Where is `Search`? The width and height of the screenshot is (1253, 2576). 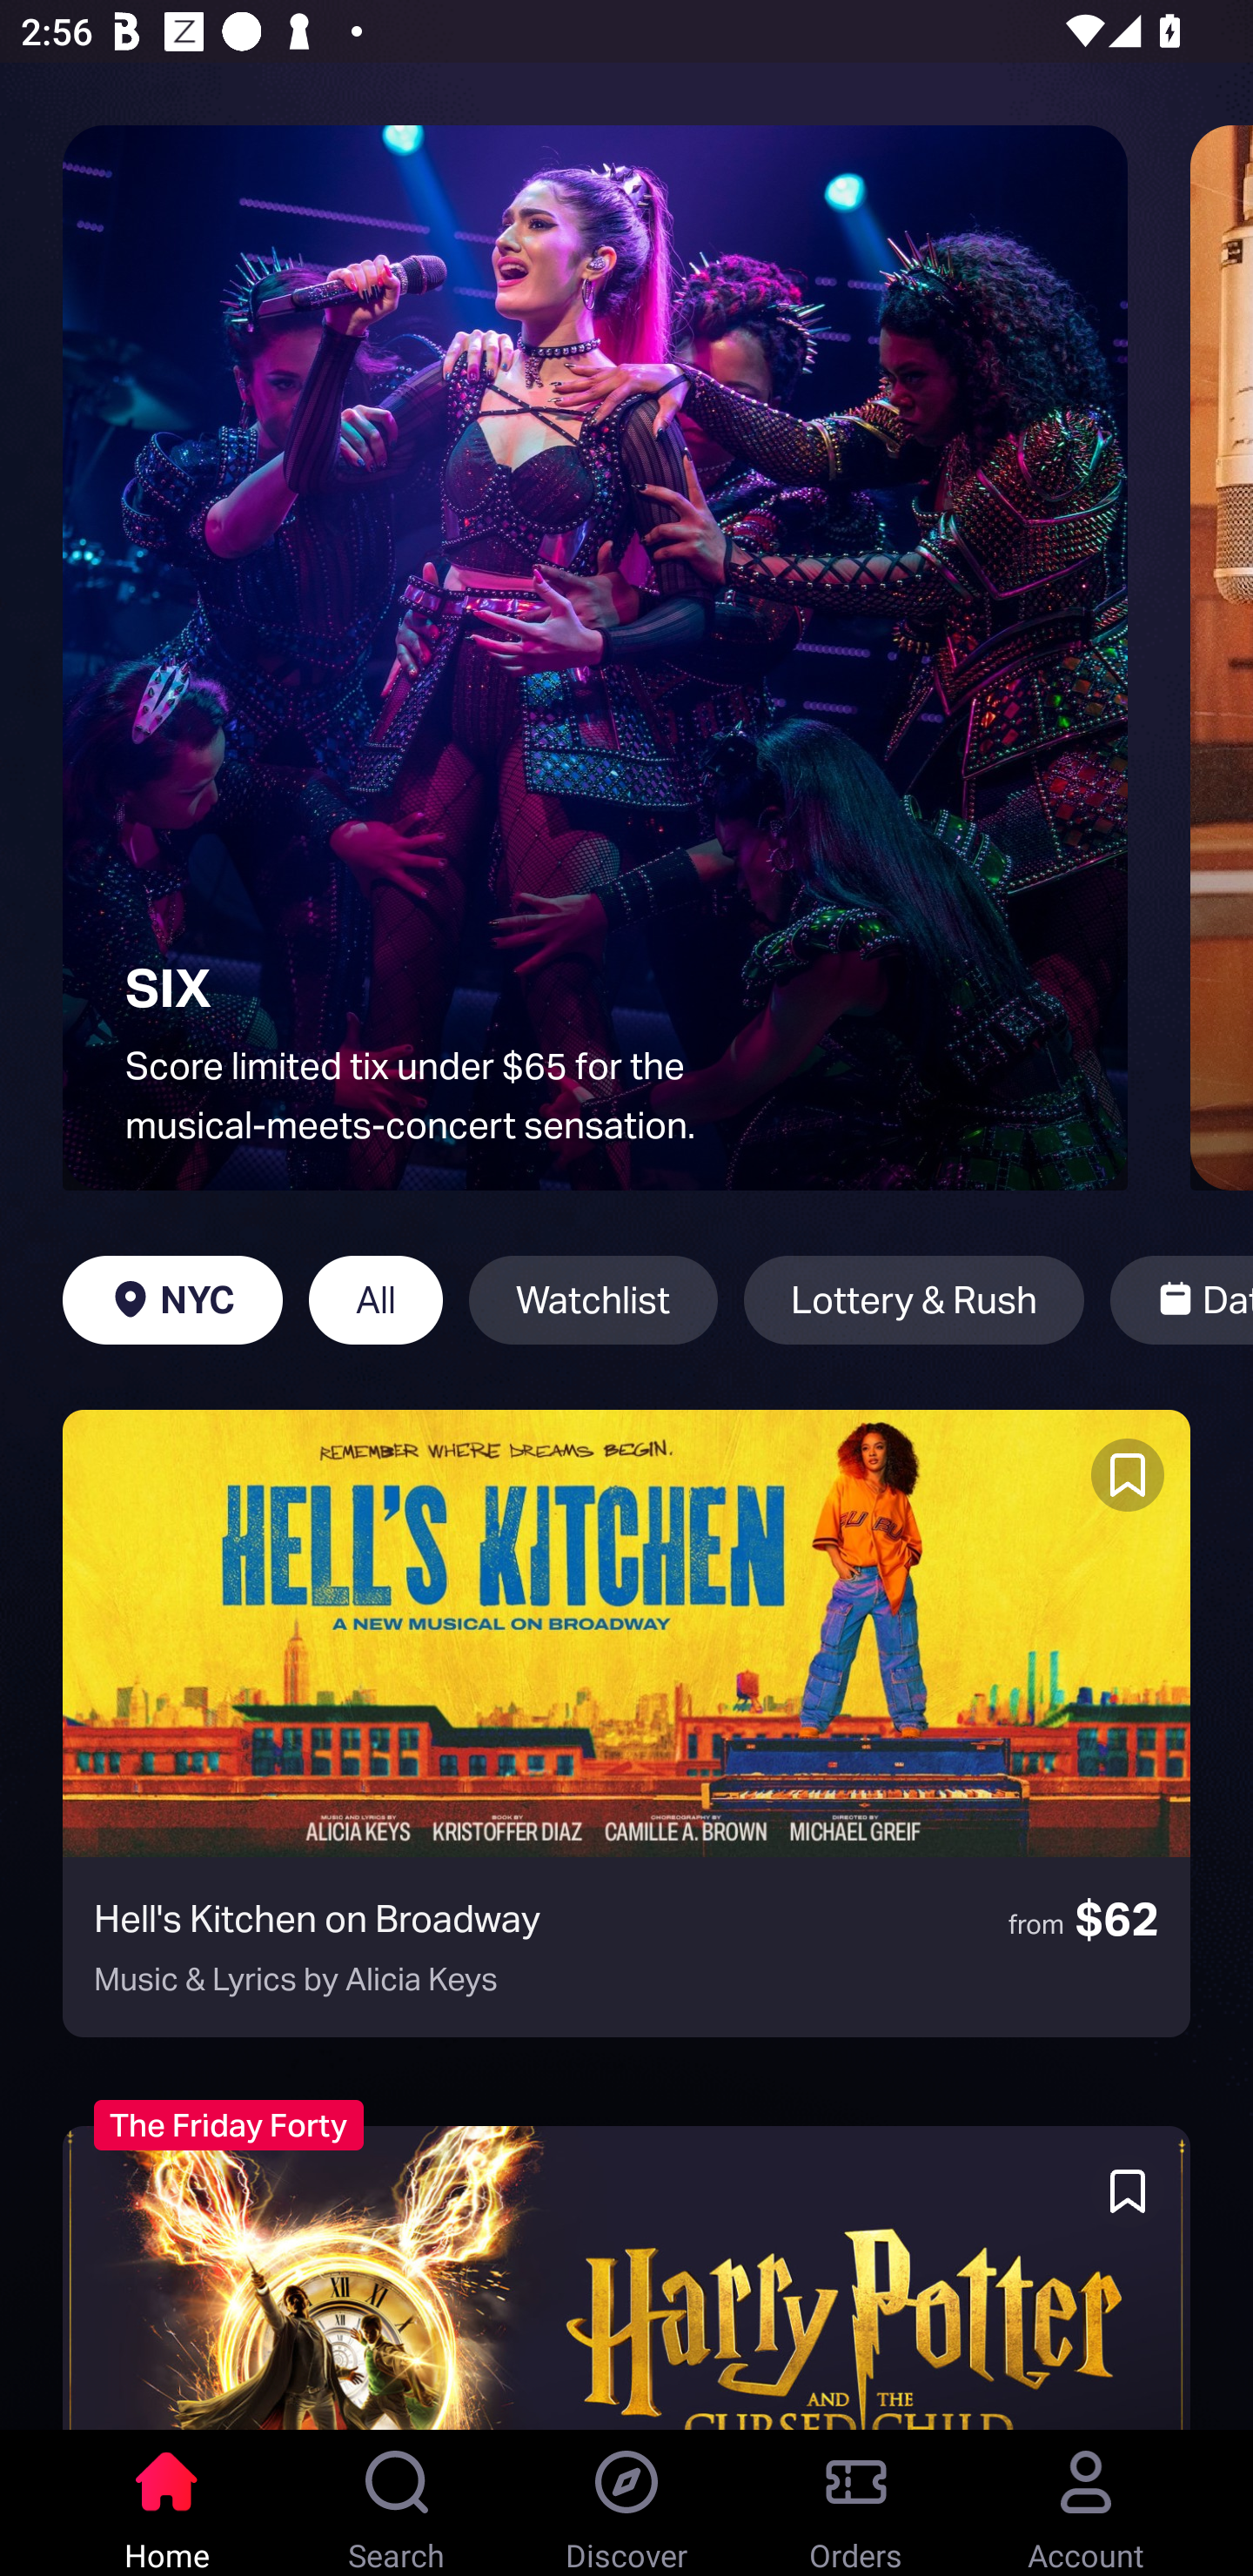 Search is located at coordinates (397, 2503).